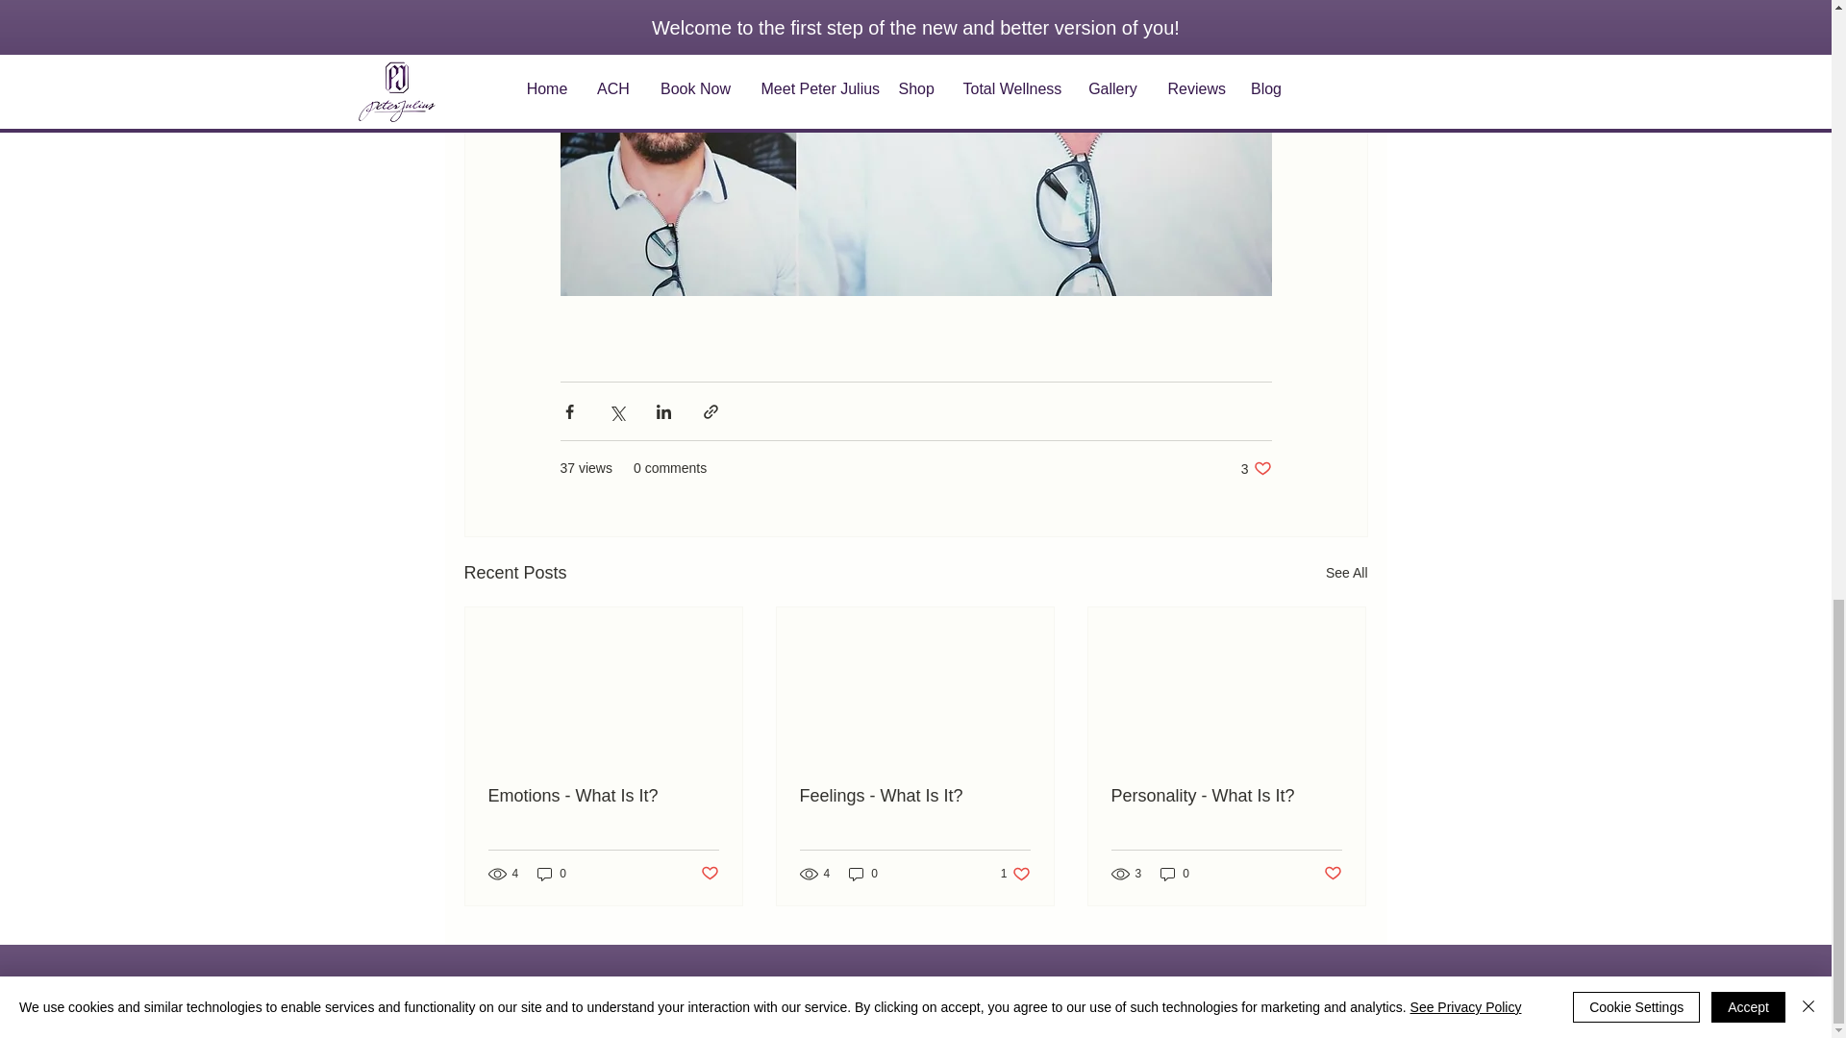 The width and height of the screenshot is (1846, 1038). I want to click on Post not marked as liked, so click(1333, 873).